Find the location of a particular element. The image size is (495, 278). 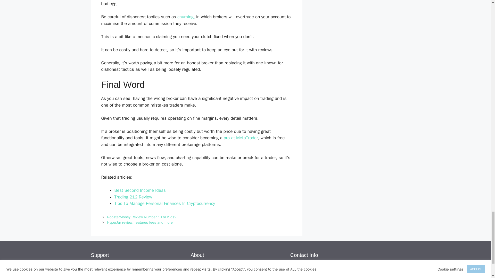

RoosterMoney Review Number 1 For Kids? is located at coordinates (142, 217).